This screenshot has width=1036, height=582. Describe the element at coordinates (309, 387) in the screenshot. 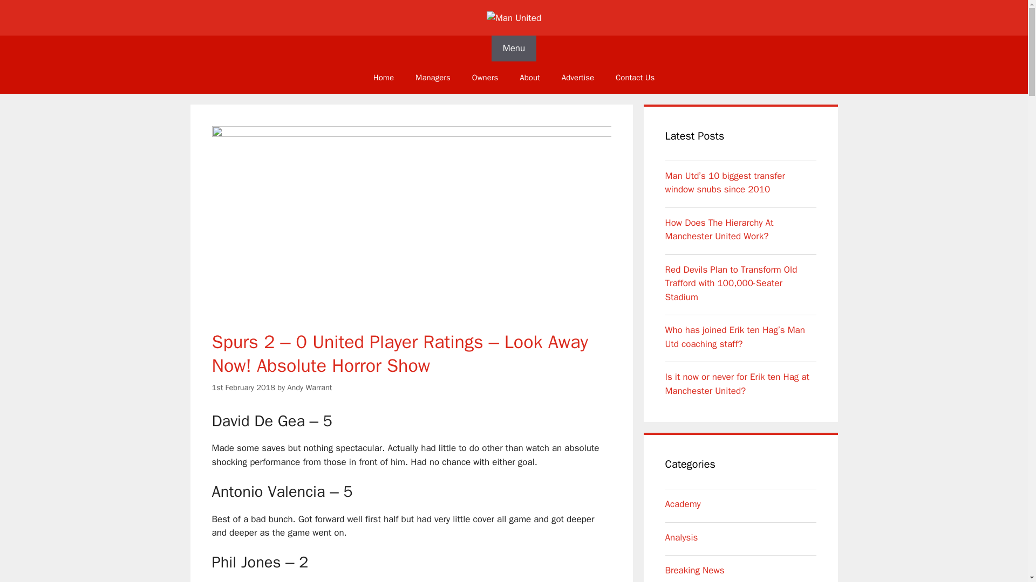

I see `View all posts by Andy Warrant` at that location.